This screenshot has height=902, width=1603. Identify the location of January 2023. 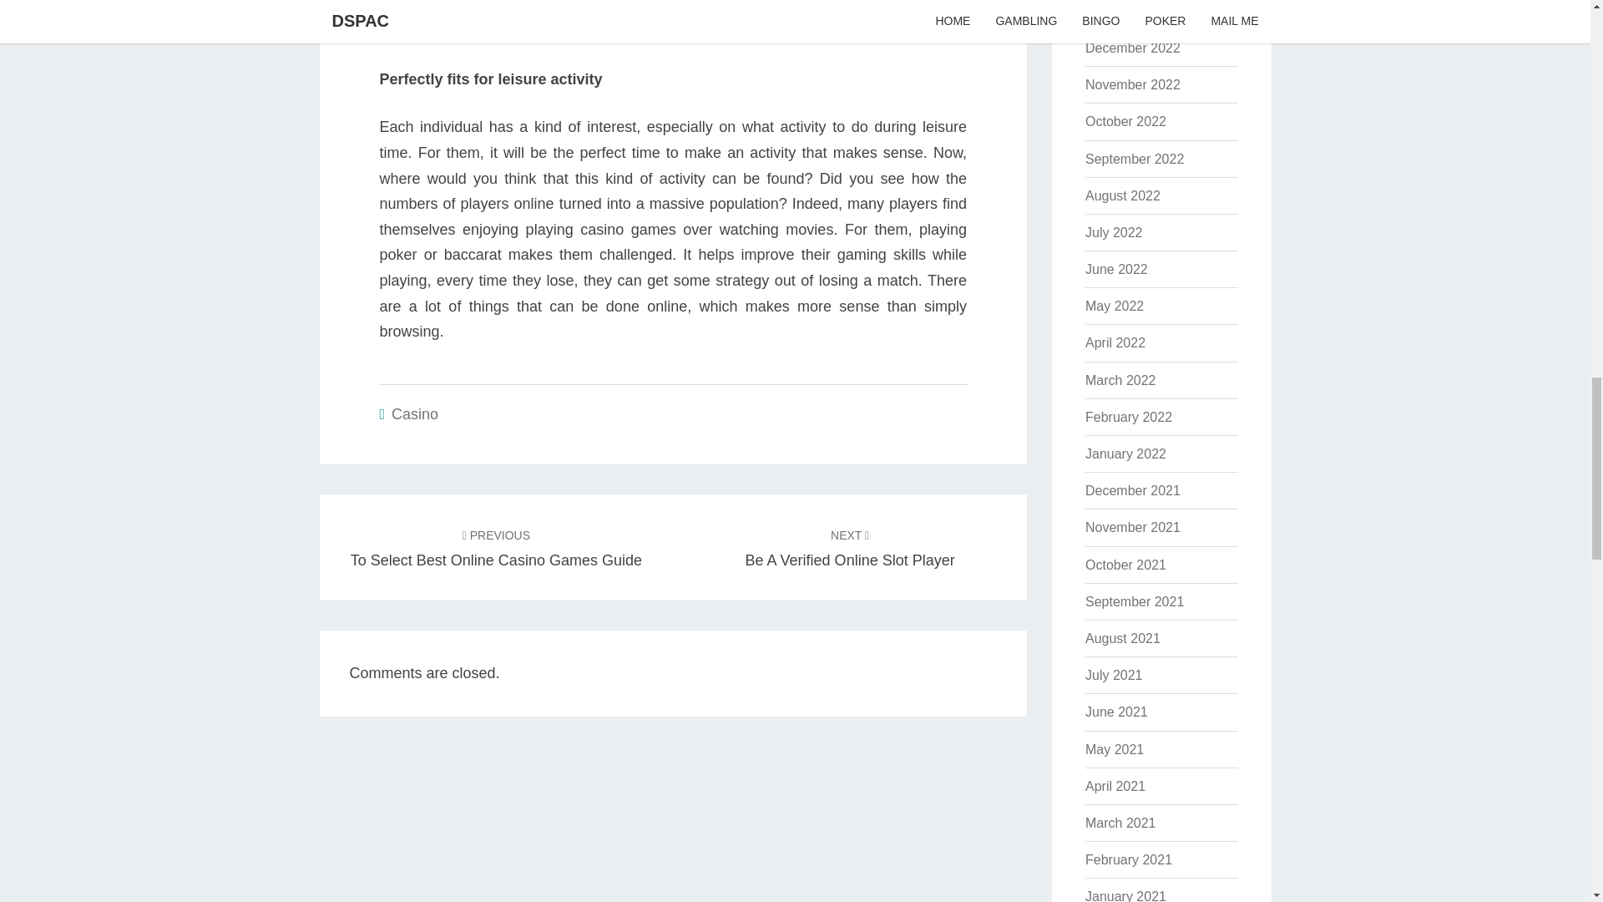
(1125, 11).